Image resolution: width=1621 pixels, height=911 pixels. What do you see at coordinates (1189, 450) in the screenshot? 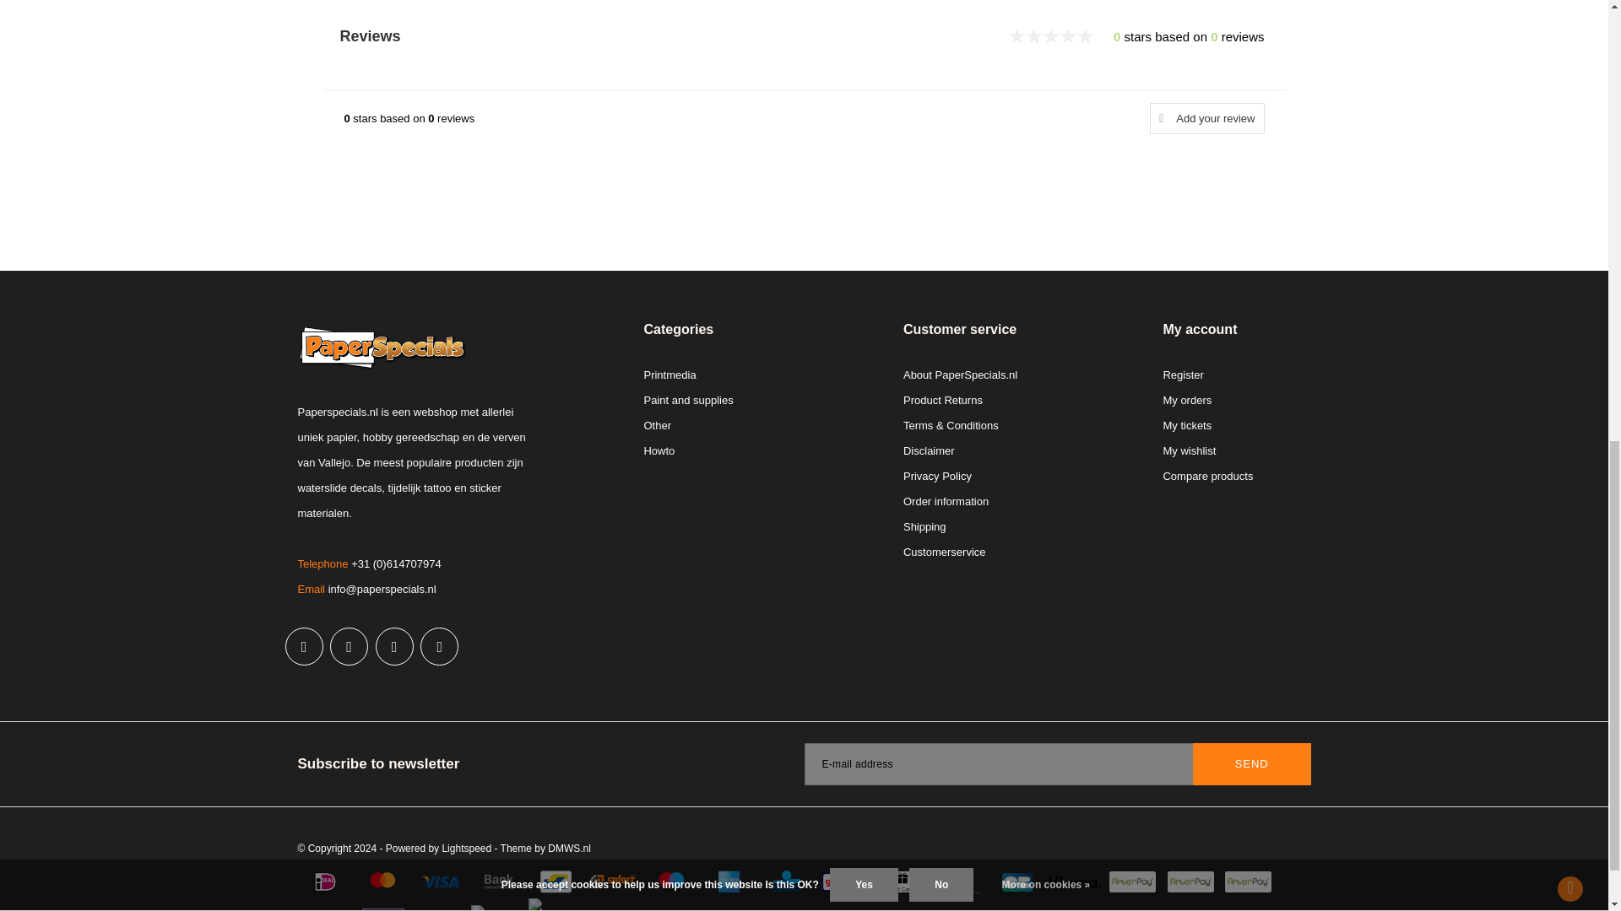
I see `My wishlist` at bounding box center [1189, 450].